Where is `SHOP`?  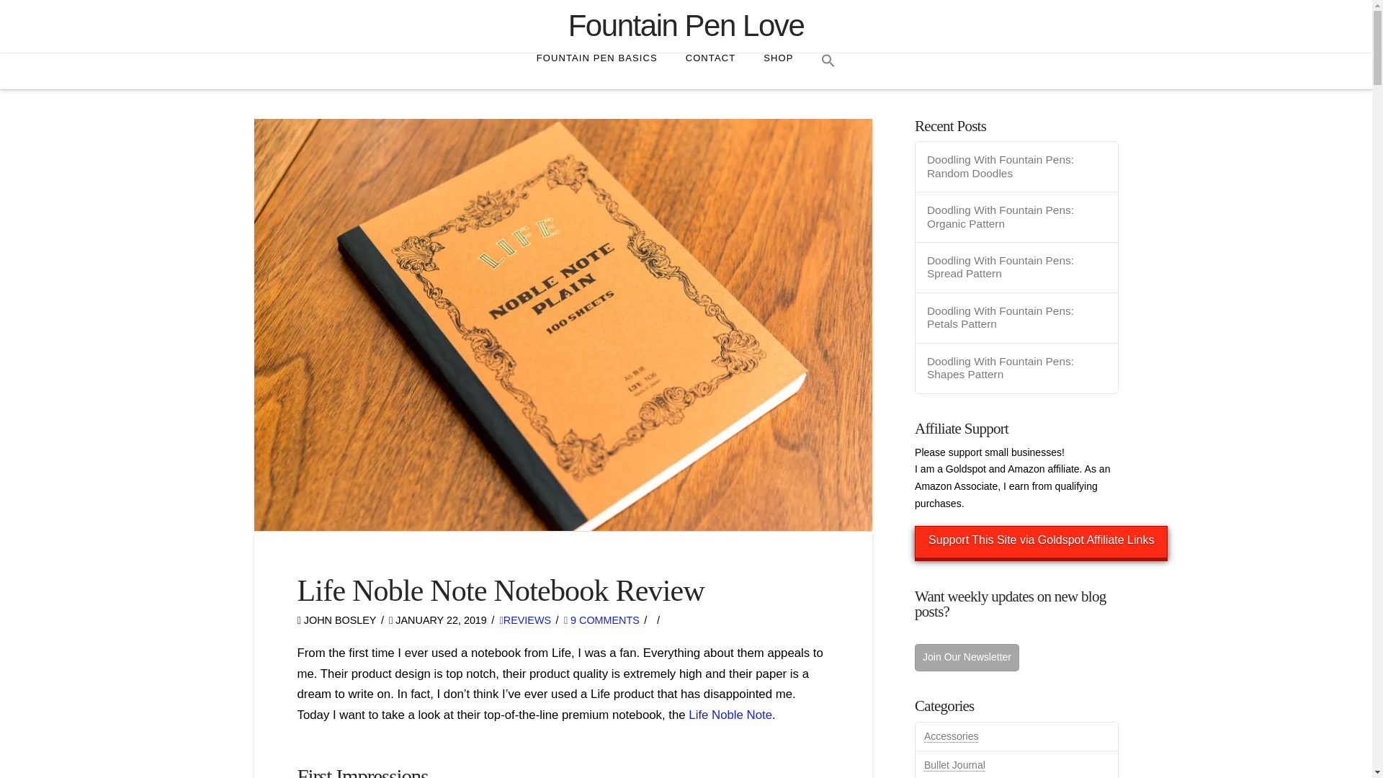
SHOP is located at coordinates (778, 71).